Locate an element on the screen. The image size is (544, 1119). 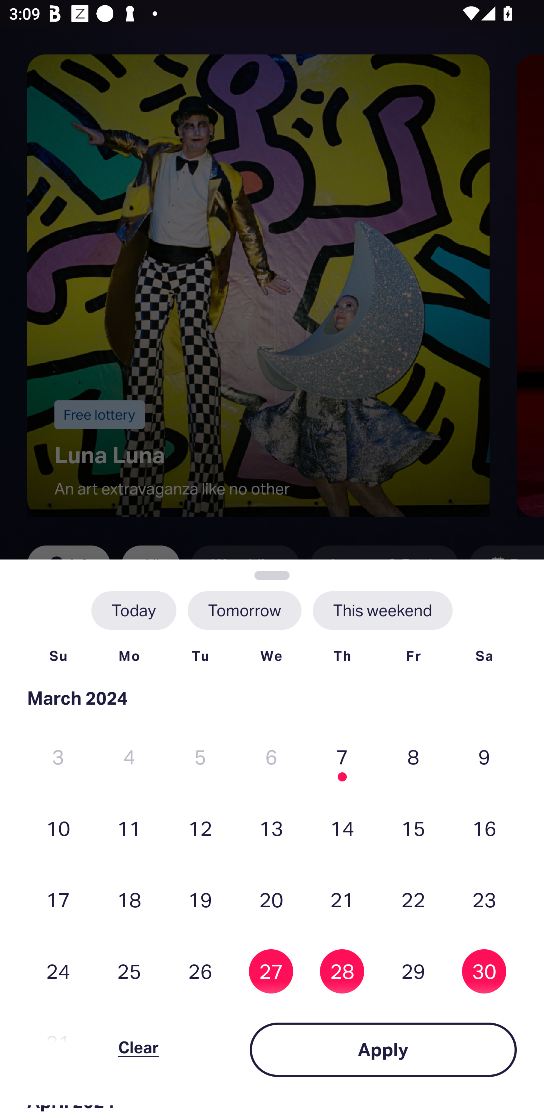
12 is located at coordinates (200, 828).